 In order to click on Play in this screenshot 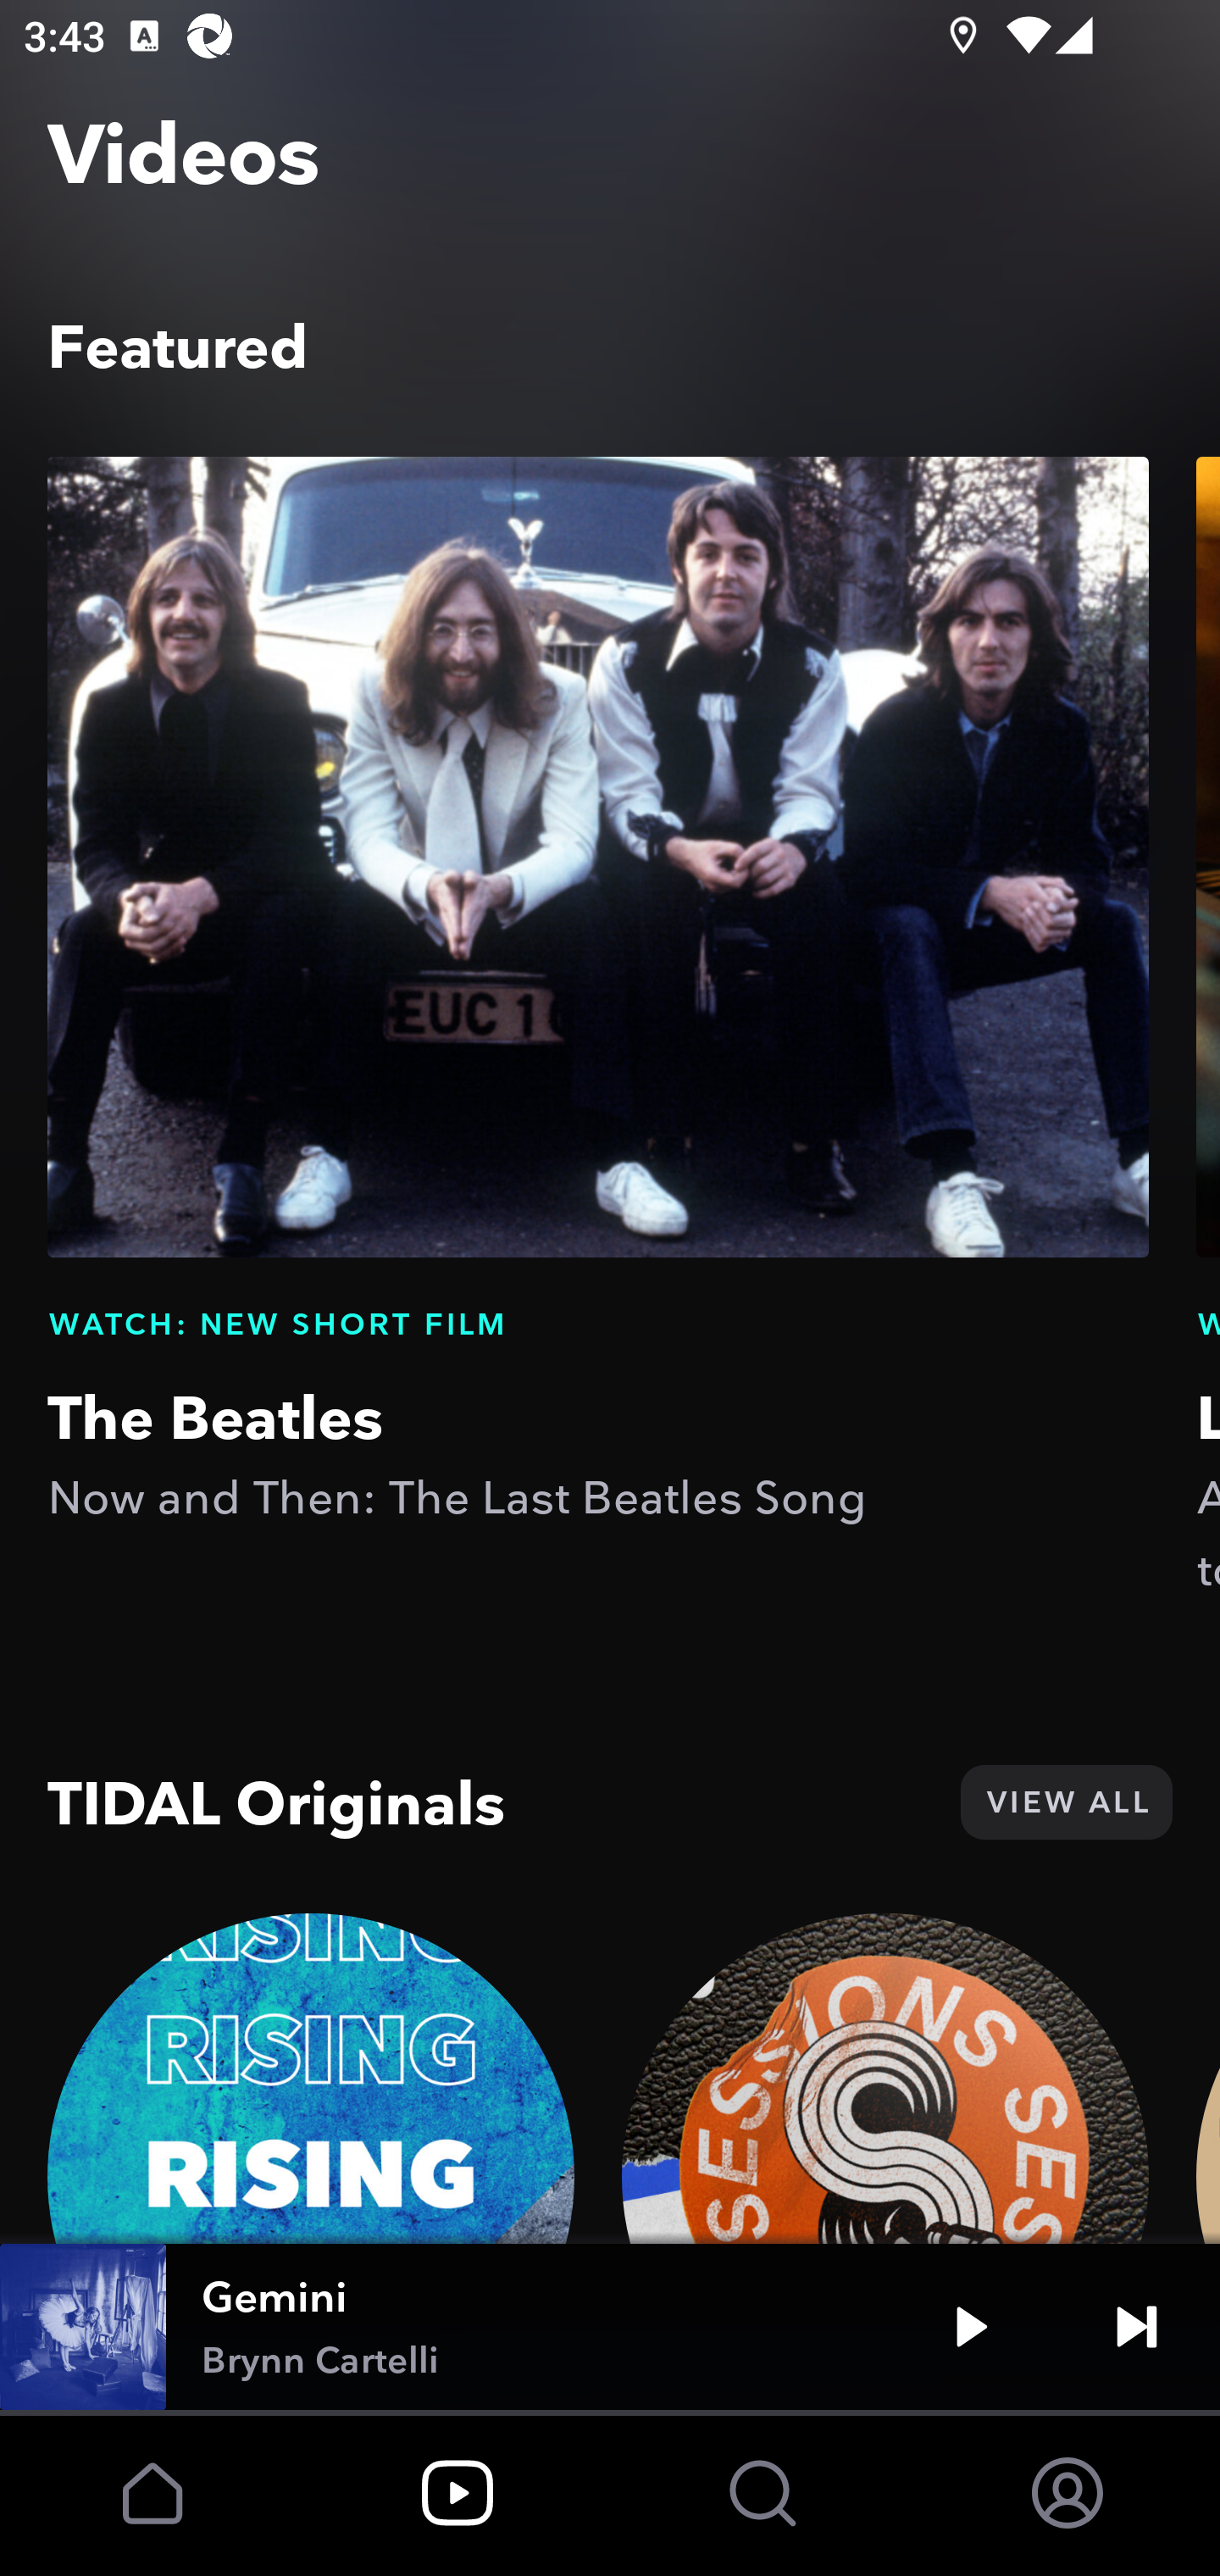, I will do `click(971, 2327)`.